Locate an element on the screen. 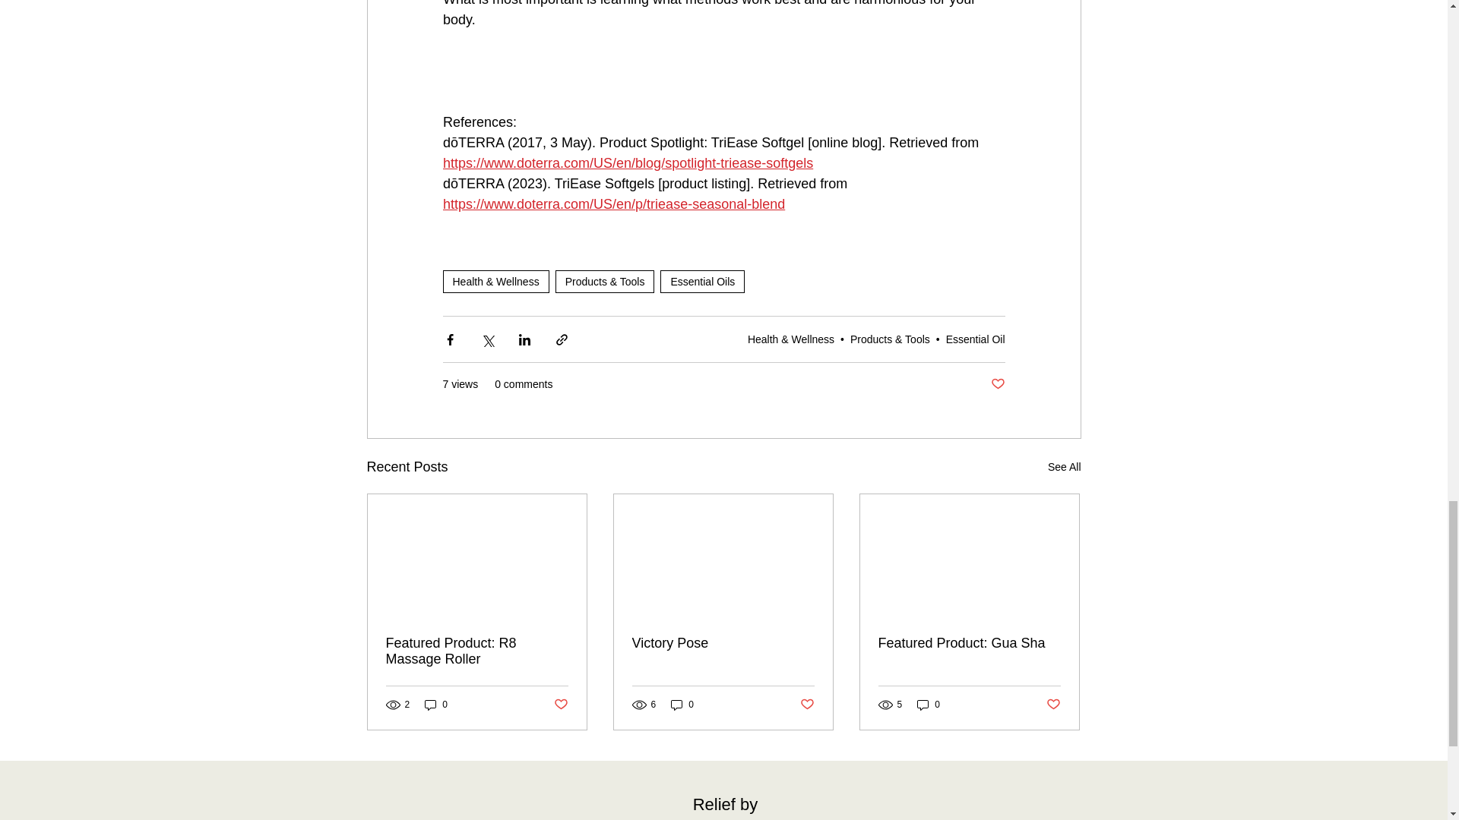  See All is located at coordinates (1064, 466).